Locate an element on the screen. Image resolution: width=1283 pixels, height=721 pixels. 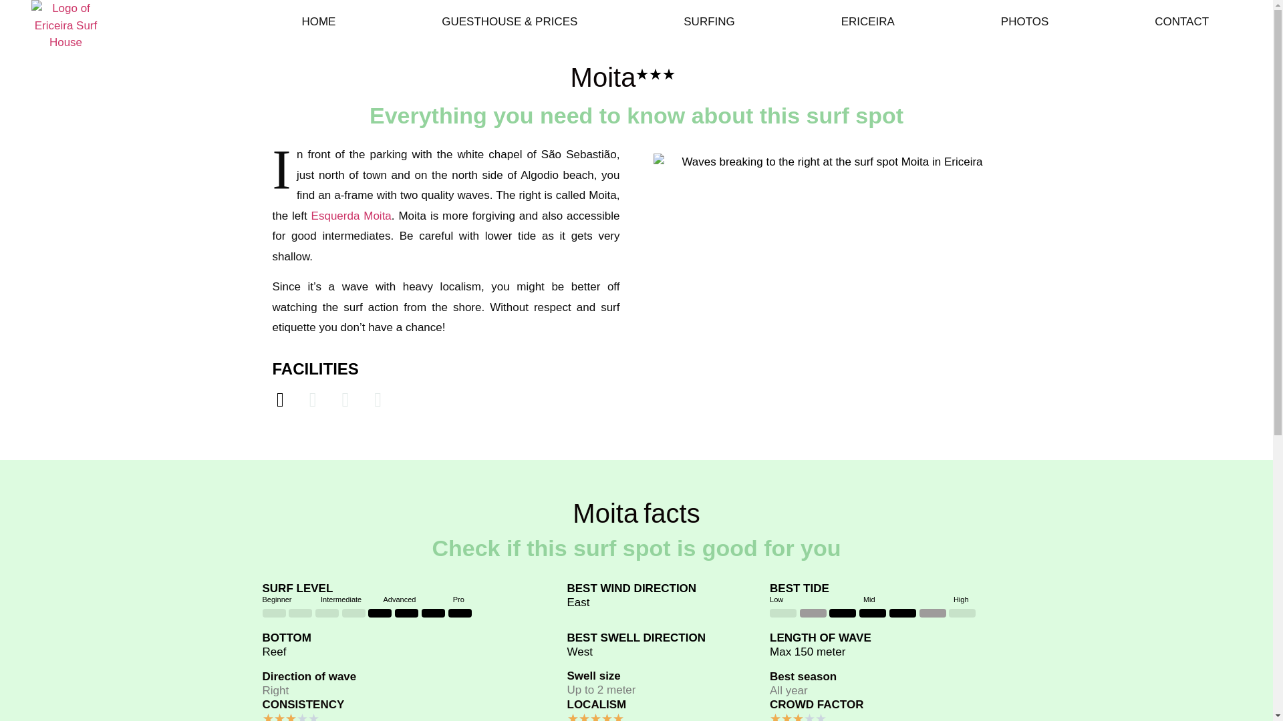
Esquerda Moita is located at coordinates (351, 216).